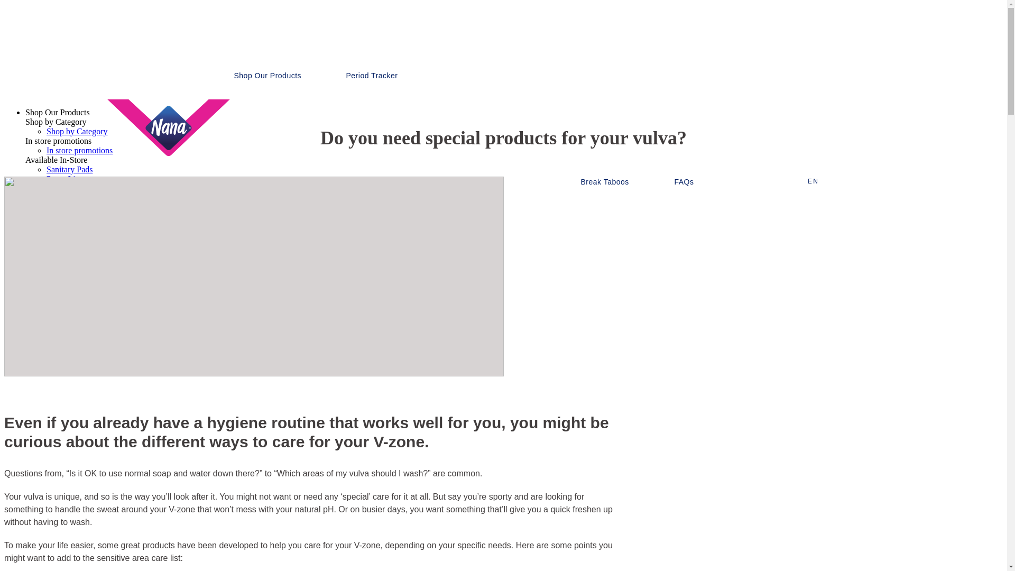  I want to click on Share your story, so click(74, 236).